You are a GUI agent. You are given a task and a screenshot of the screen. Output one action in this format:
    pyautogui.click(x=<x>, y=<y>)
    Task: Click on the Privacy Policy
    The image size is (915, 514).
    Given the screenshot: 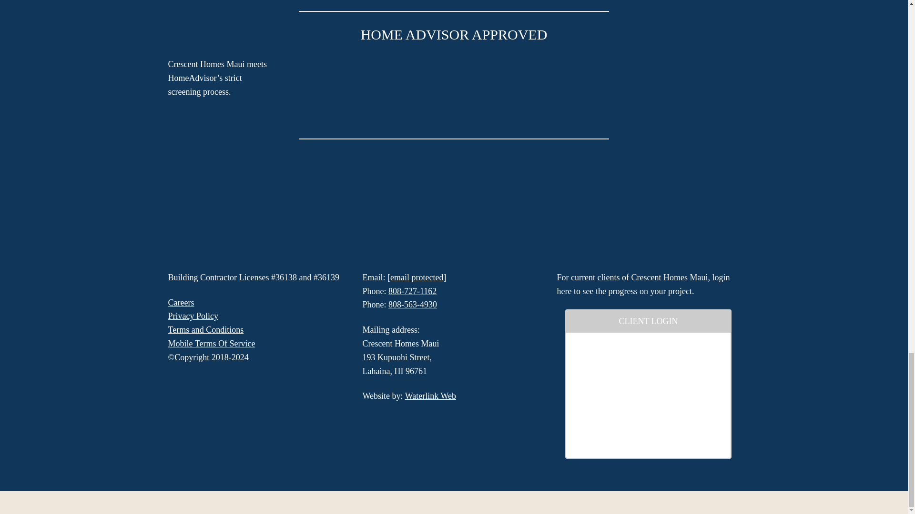 What is the action you would take?
    pyautogui.click(x=193, y=316)
    